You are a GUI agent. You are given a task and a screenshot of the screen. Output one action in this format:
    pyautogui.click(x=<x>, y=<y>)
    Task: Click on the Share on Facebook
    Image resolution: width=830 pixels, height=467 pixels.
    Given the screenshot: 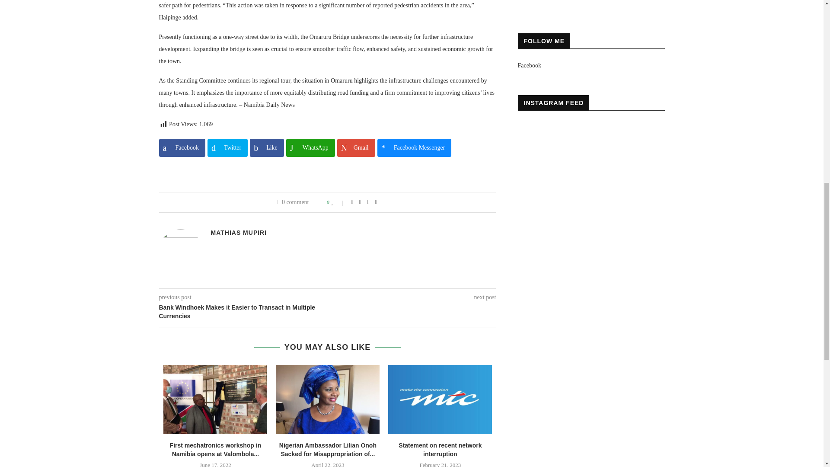 What is the action you would take?
    pyautogui.click(x=182, y=147)
    